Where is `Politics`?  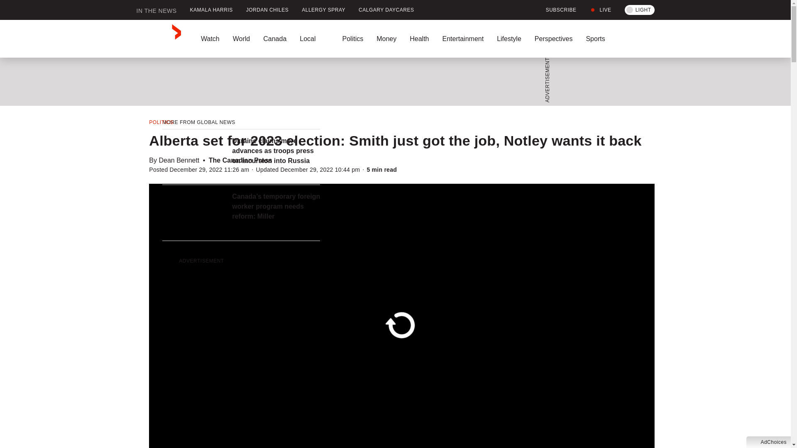
Politics is located at coordinates (352, 39).